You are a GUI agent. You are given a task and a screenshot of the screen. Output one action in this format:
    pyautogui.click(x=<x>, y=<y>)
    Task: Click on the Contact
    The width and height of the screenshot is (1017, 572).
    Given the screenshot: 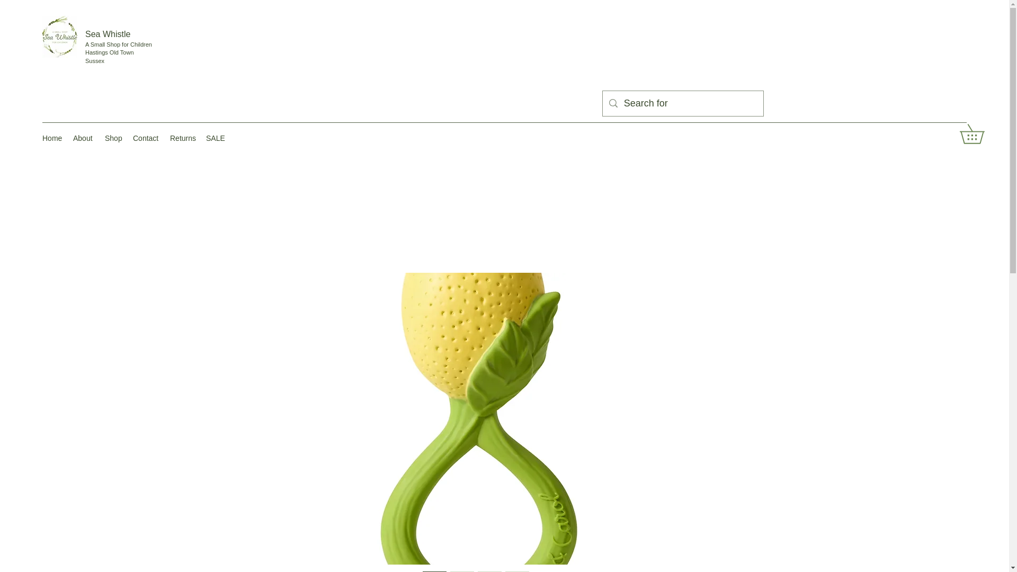 What is the action you would take?
    pyautogui.click(x=146, y=138)
    